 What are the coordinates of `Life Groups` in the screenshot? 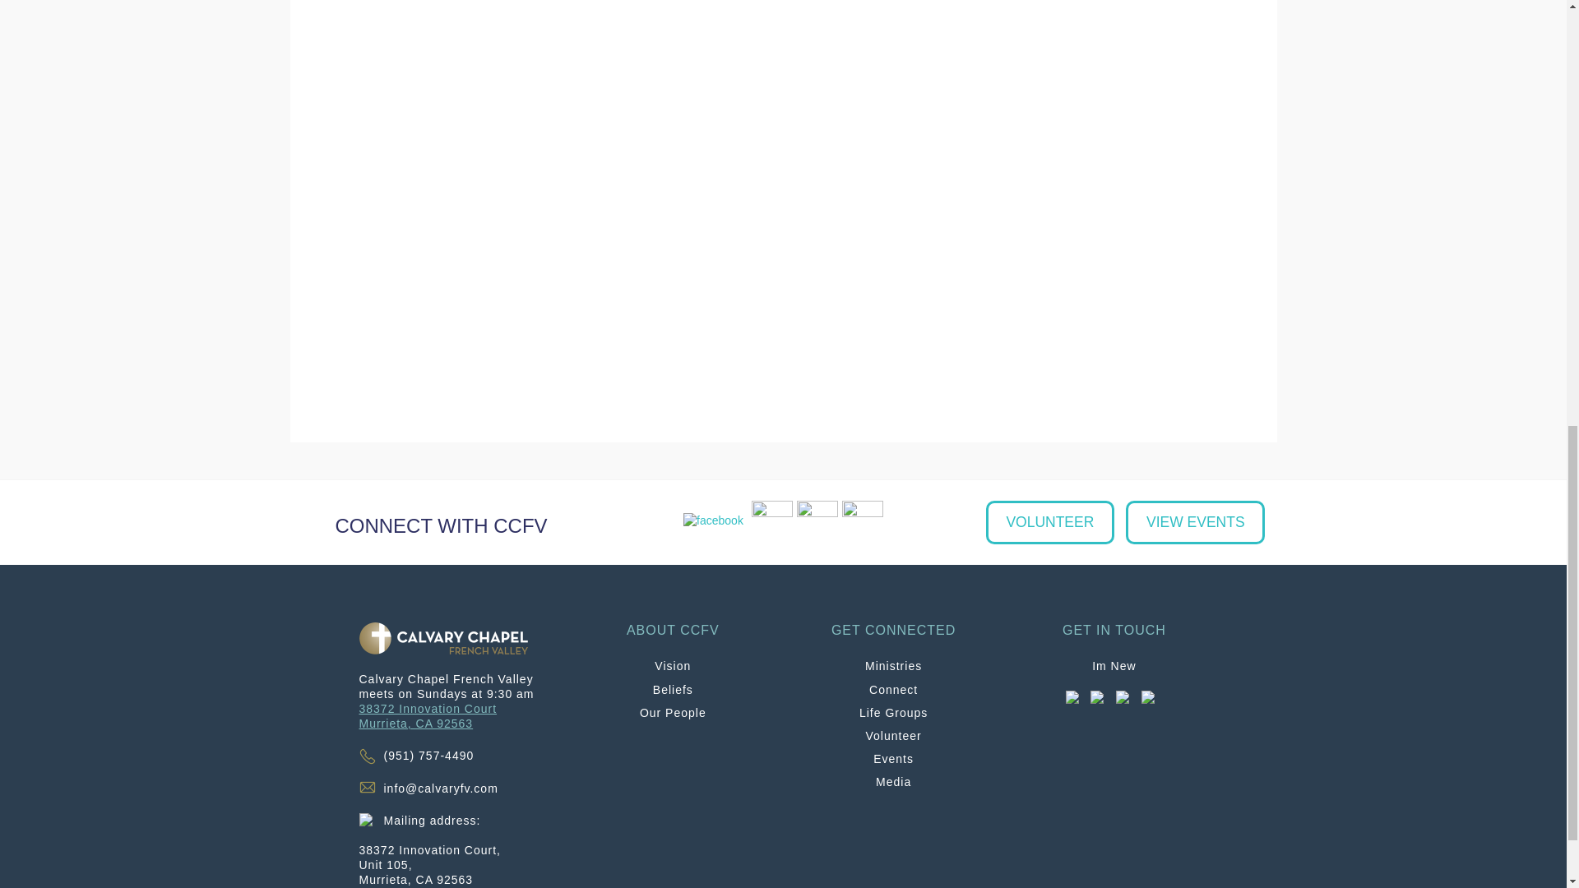 It's located at (893, 712).